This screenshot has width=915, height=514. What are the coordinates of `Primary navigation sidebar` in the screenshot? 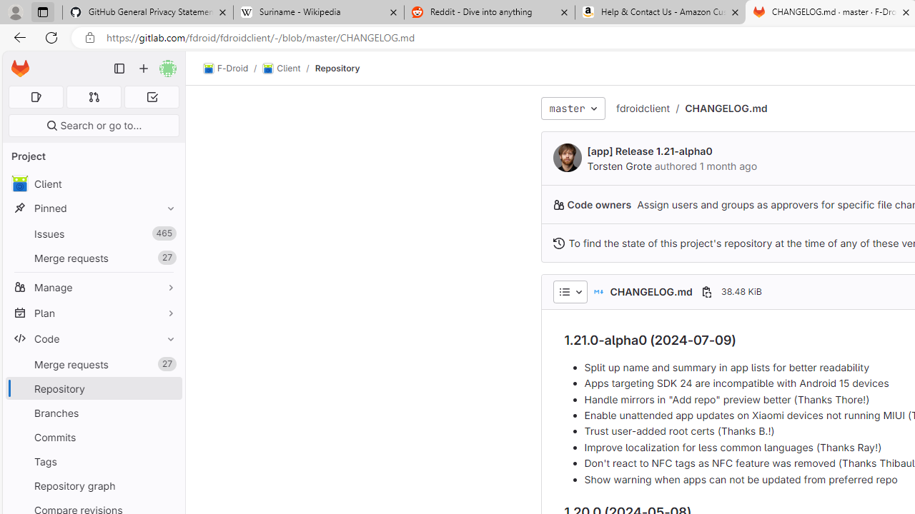 It's located at (119, 69).